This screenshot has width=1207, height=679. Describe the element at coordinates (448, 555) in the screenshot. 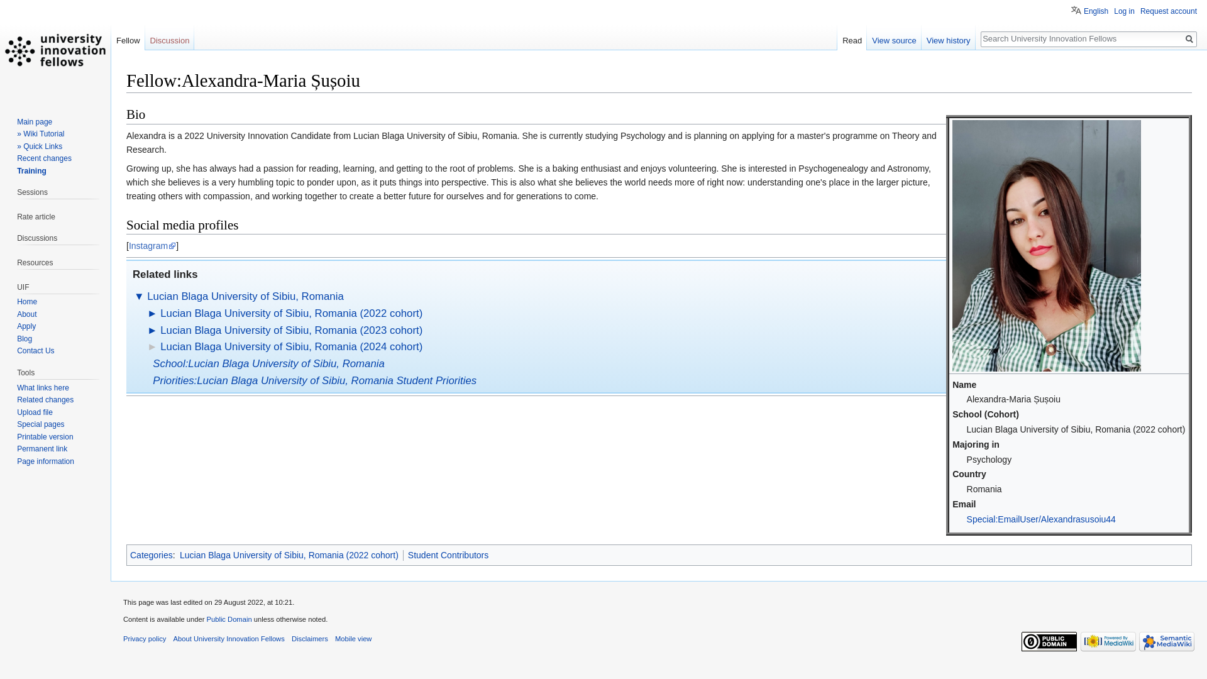

I see `Category:Student Contributors` at that location.